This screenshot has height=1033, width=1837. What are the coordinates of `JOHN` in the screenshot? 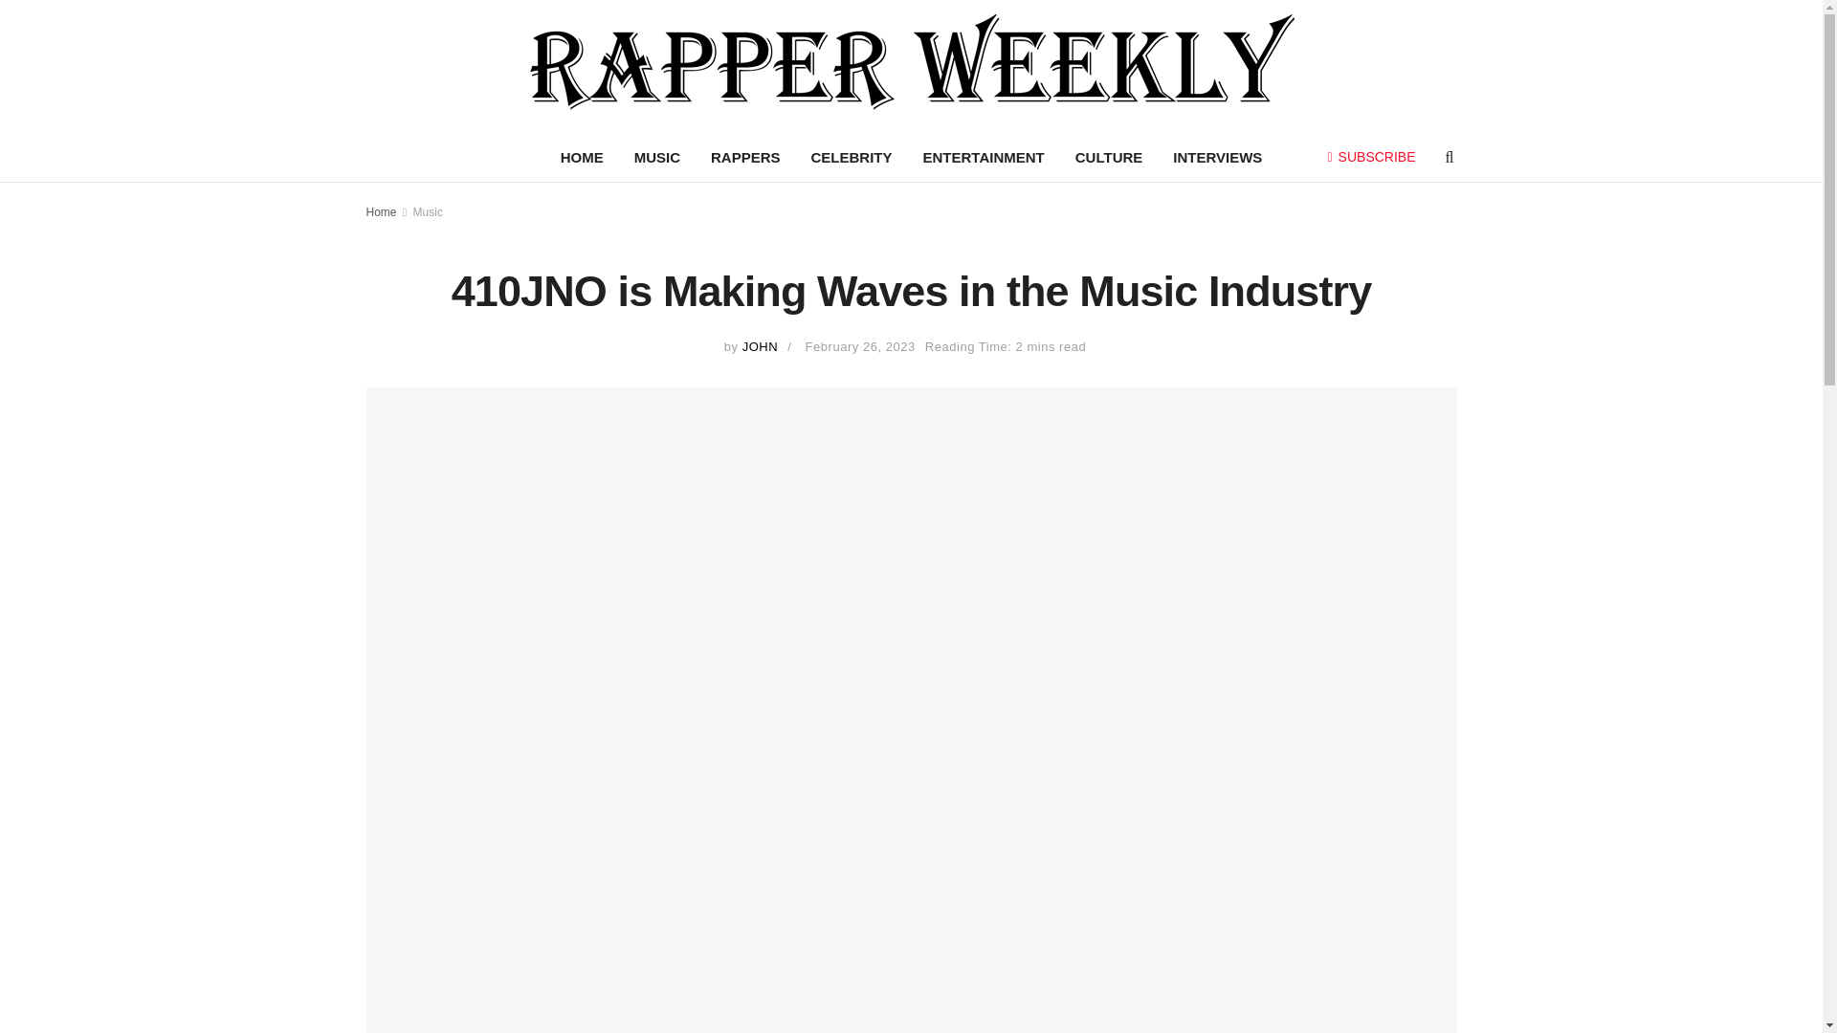 It's located at (760, 346).